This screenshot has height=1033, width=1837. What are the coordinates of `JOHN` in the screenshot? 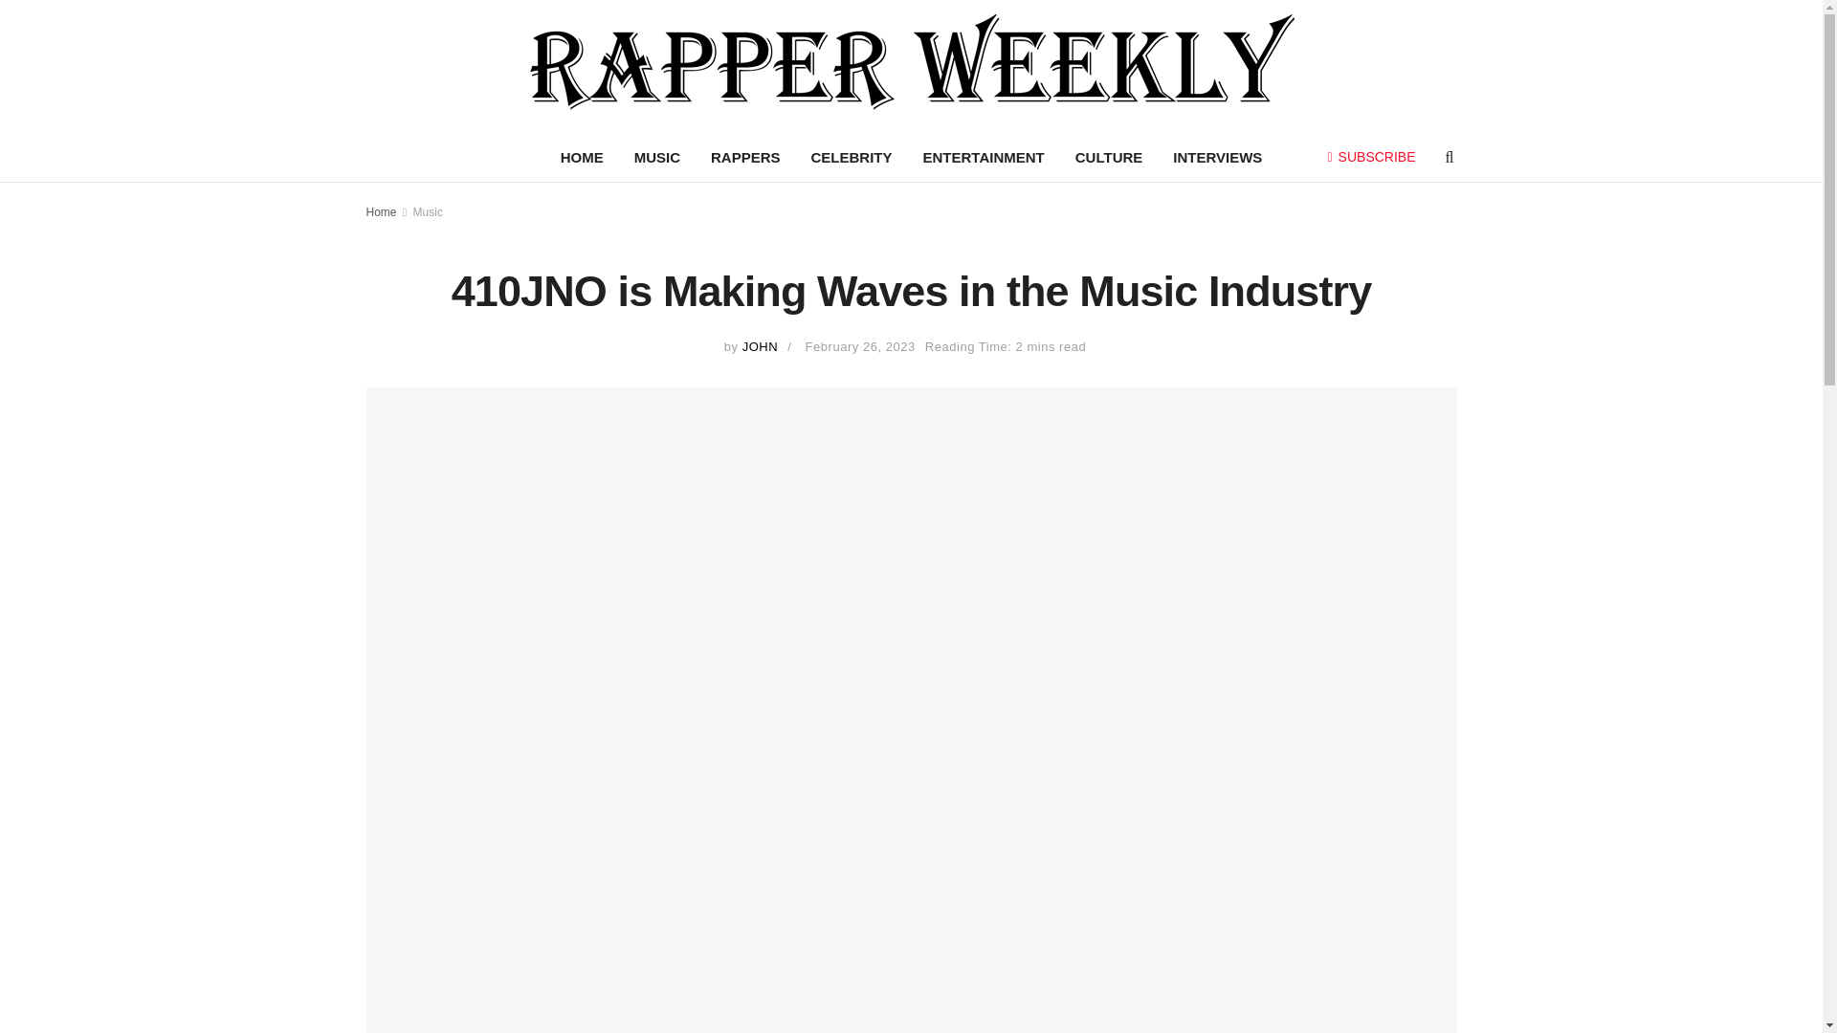 It's located at (760, 346).